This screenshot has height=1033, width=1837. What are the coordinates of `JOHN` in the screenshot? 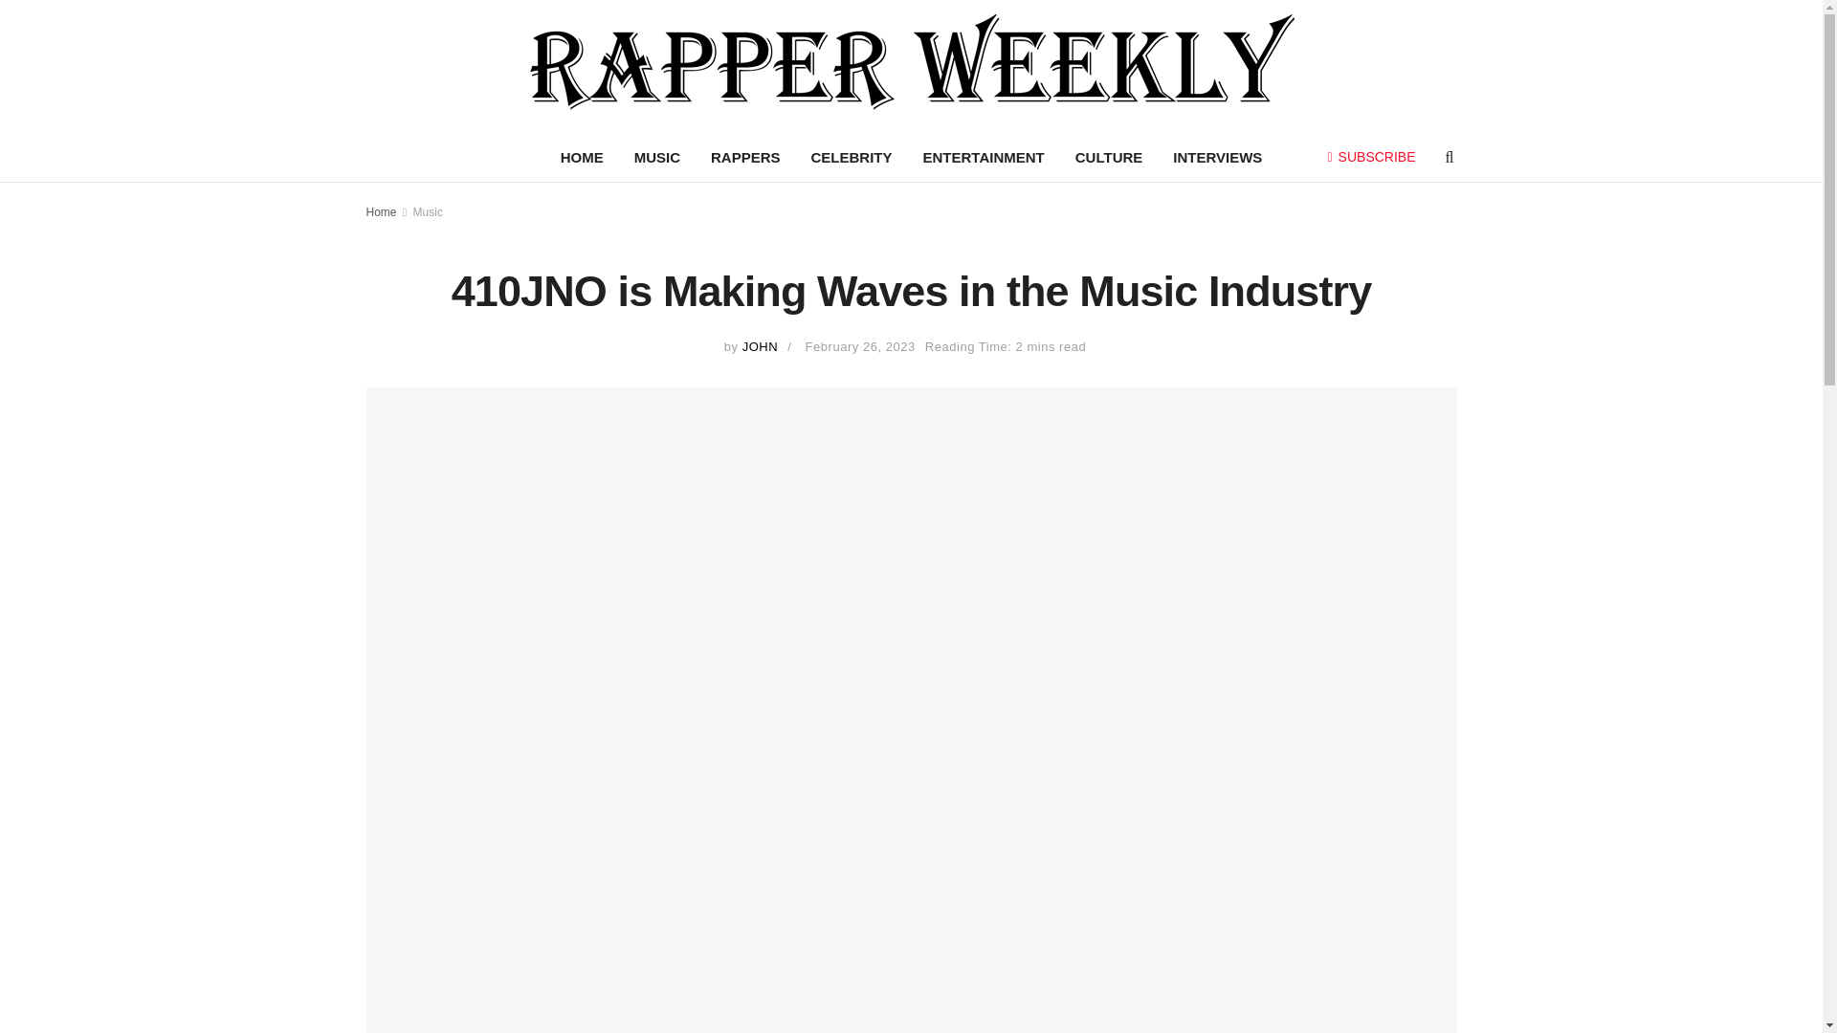 It's located at (760, 346).